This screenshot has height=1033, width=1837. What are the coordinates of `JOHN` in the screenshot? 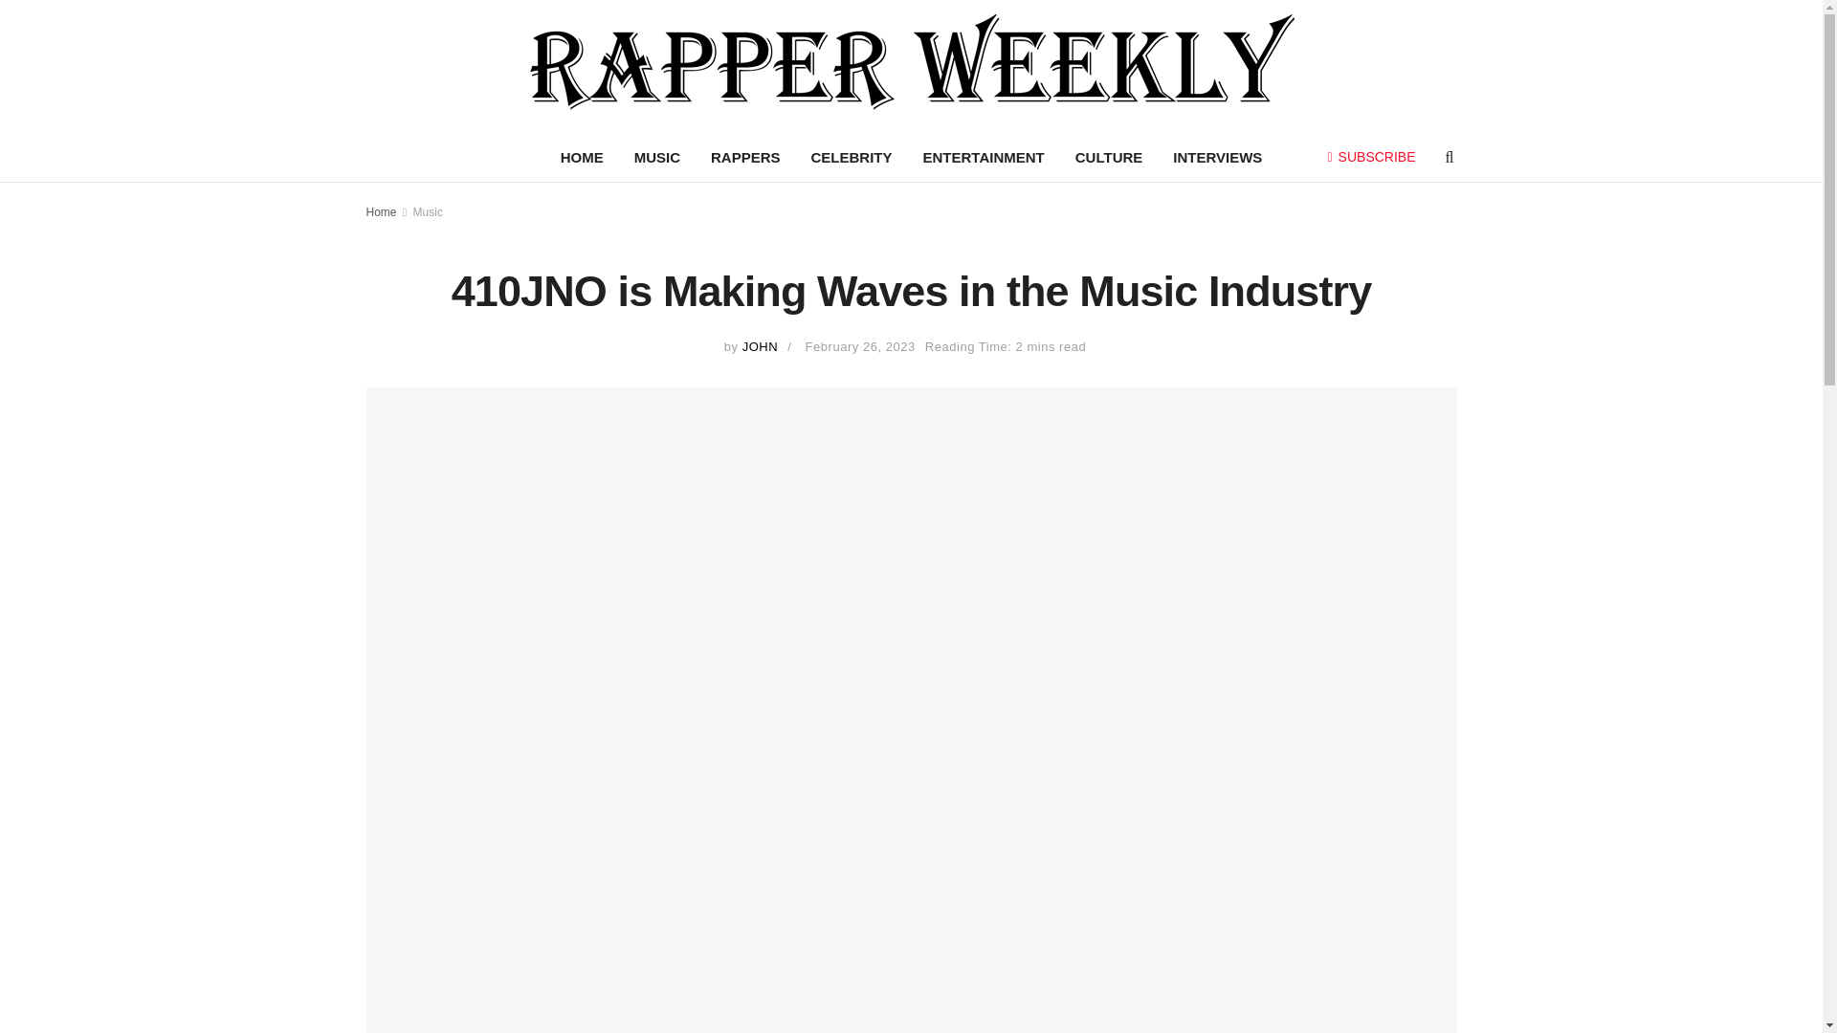 It's located at (760, 346).